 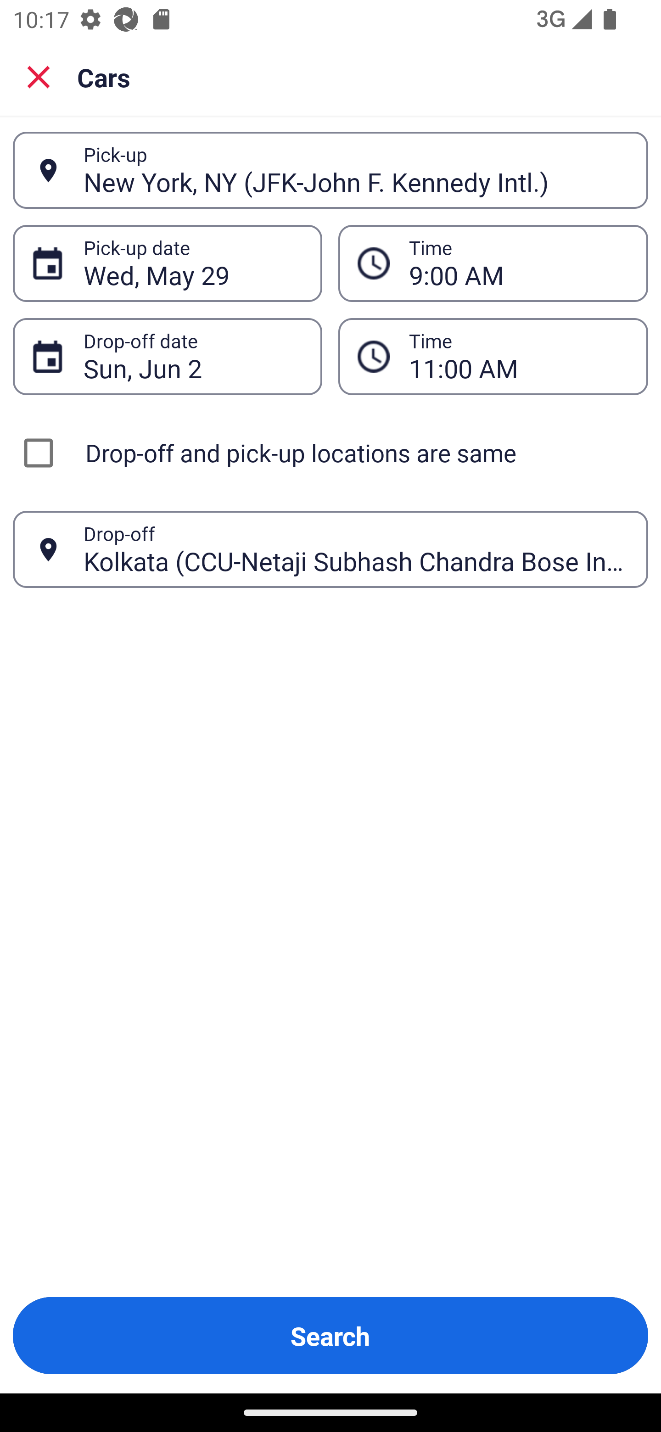 I want to click on Search Button Search, so click(x=330, y=1336).